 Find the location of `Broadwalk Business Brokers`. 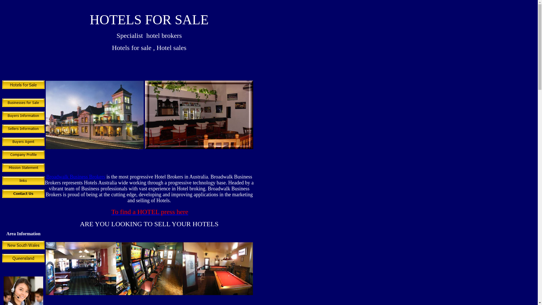

Broadwalk Business Brokers is located at coordinates (76, 177).